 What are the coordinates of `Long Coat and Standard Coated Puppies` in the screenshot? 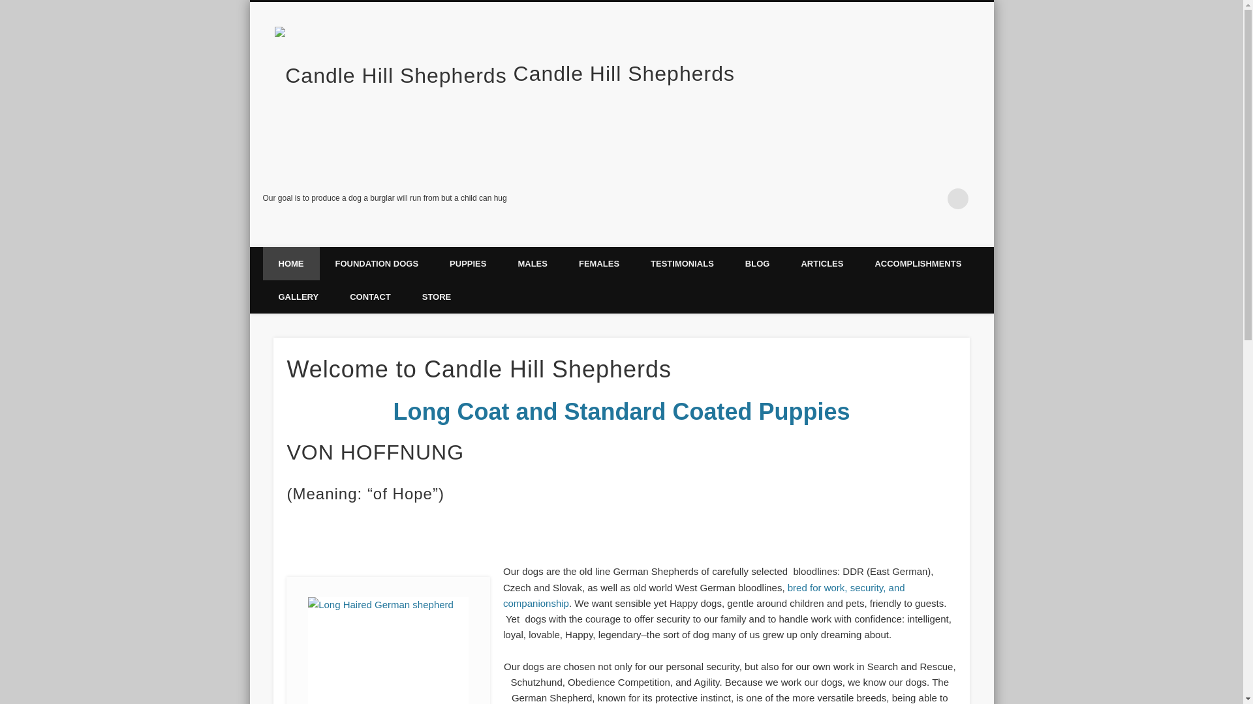 It's located at (621, 412).